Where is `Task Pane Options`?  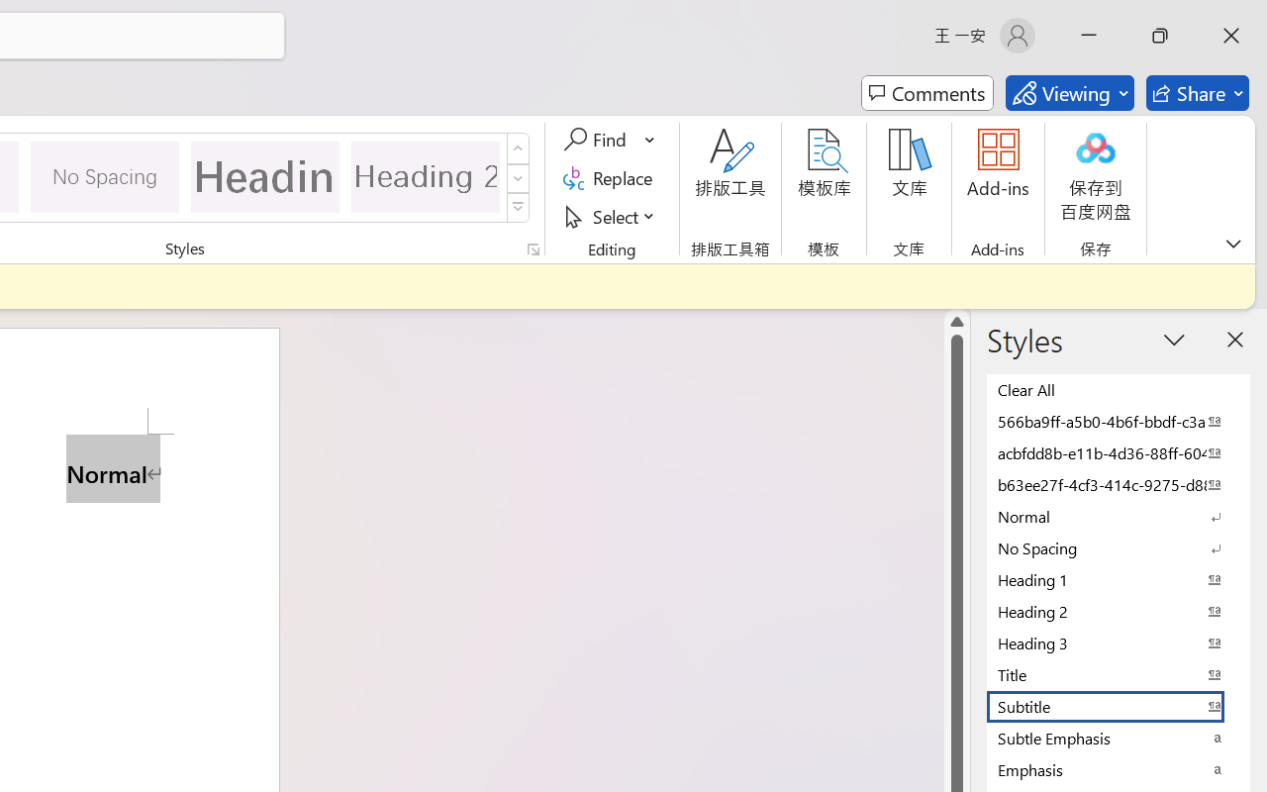
Task Pane Options is located at coordinates (1174, 340).